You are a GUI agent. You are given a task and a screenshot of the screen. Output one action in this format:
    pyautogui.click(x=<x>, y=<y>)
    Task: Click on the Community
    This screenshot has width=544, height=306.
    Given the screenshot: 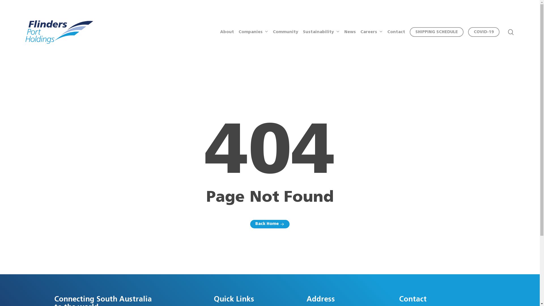 What is the action you would take?
    pyautogui.click(x=286, y=32)
    